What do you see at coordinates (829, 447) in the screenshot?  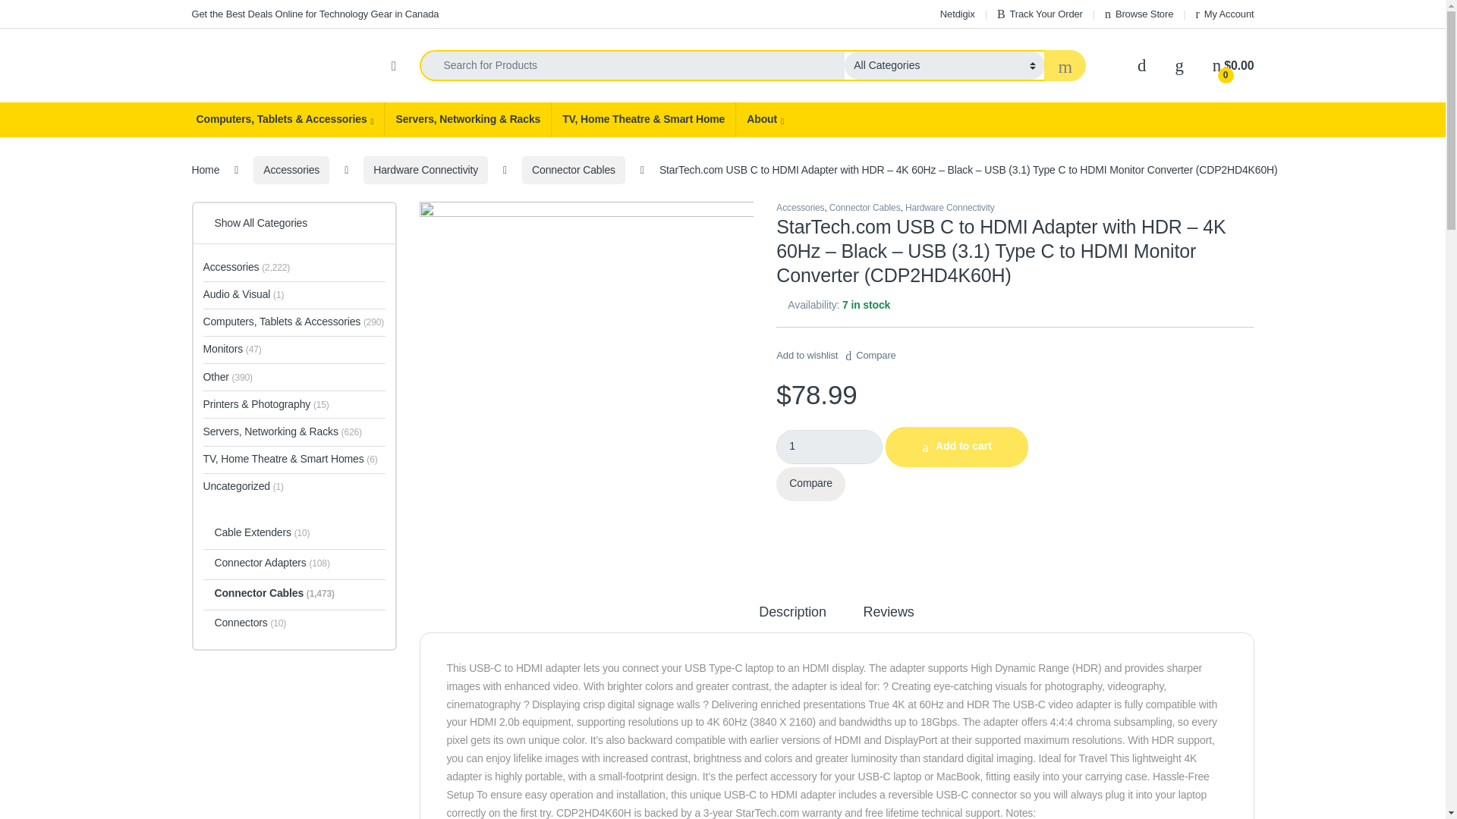 I see `1` at bounding box center [829, 447].